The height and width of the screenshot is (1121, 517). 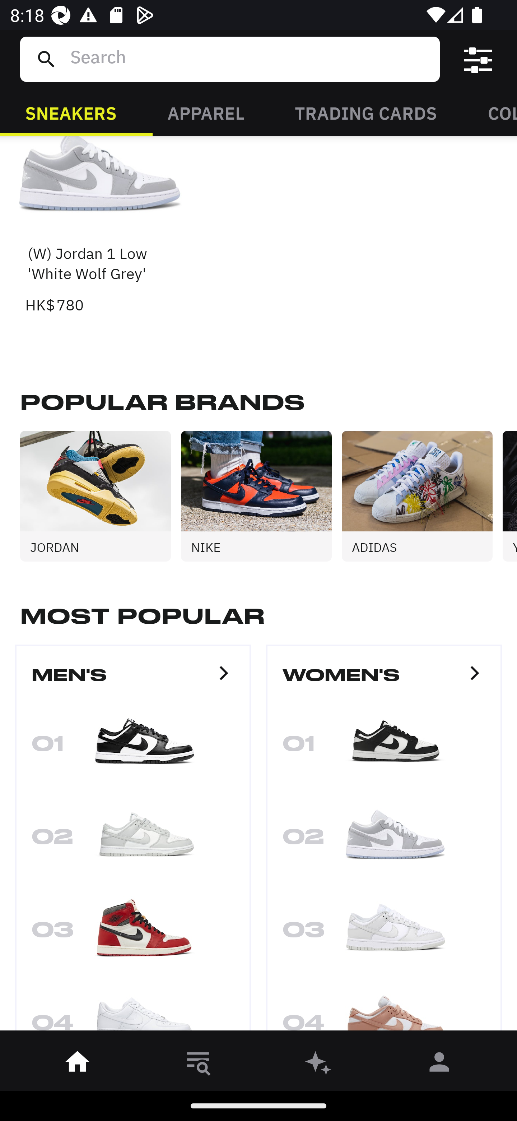 What do you see at coordinates (205, 112) in the screenshot?
I see `APPAREL` at bounding box center [205, 112].